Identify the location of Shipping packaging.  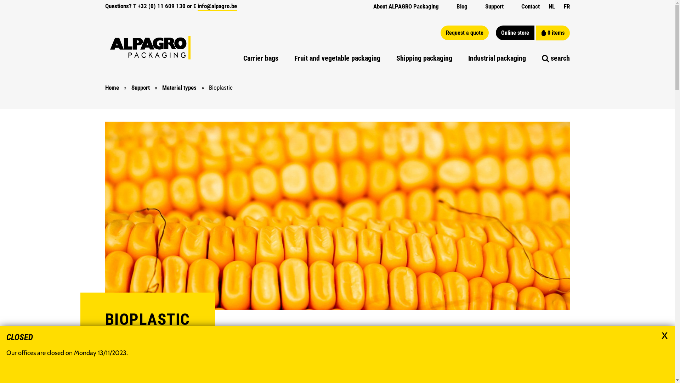
(424, 58).